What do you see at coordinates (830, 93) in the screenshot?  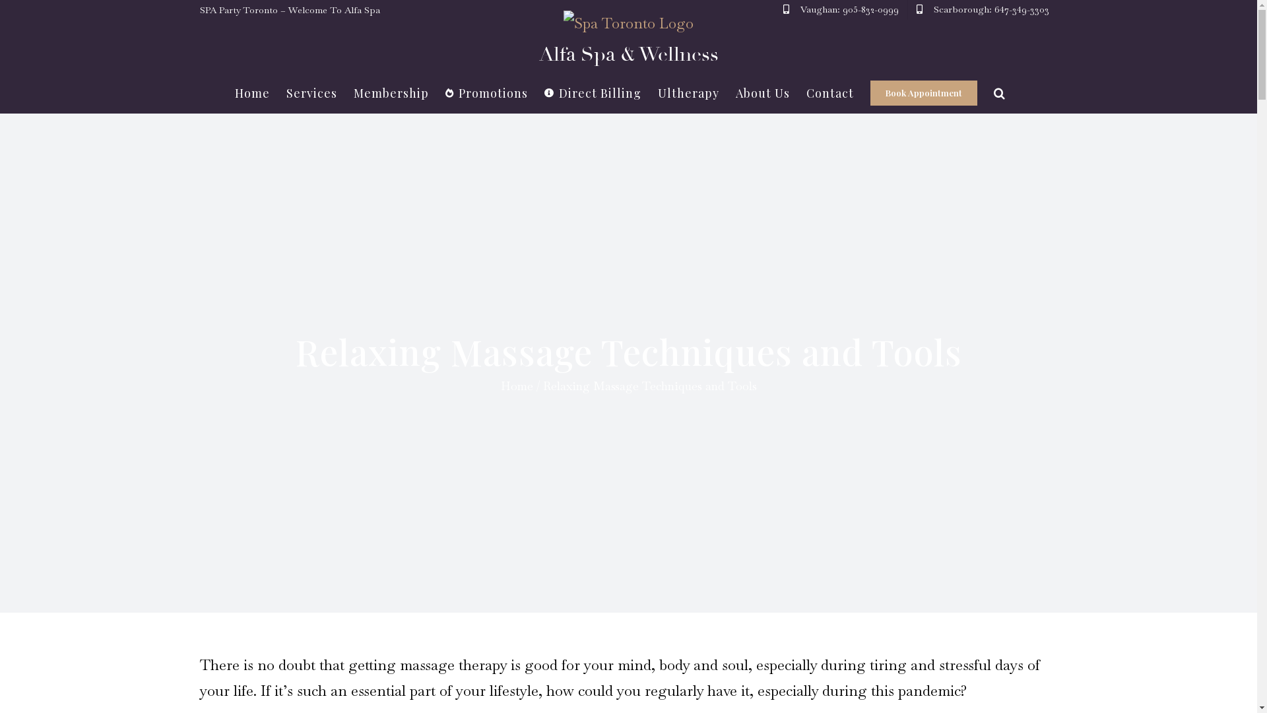 I see `Contact` at bounding box center [830, 93].